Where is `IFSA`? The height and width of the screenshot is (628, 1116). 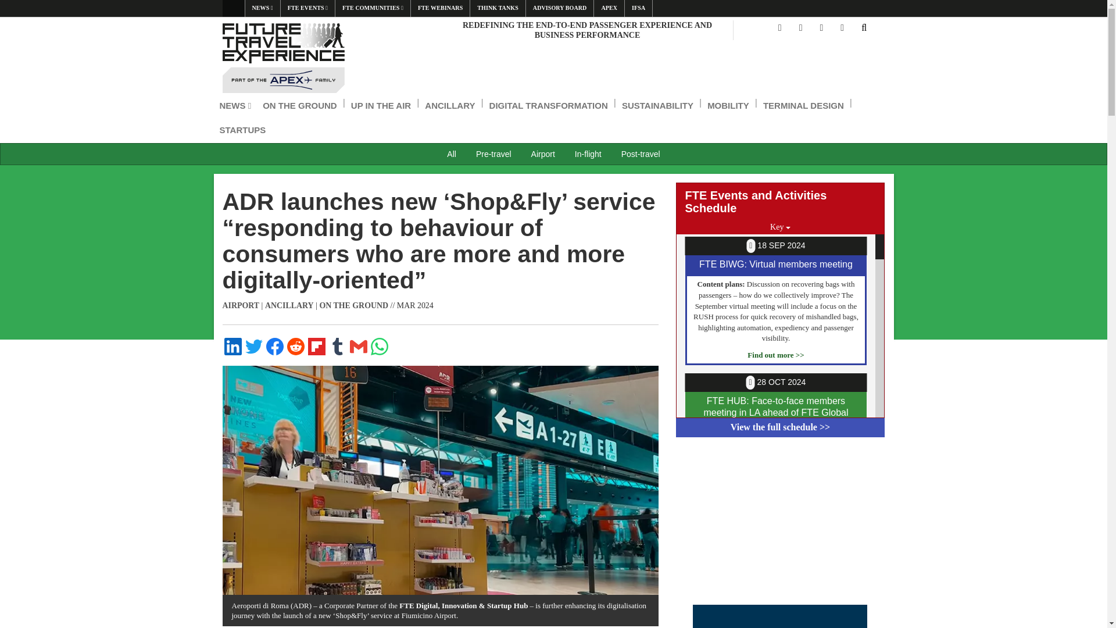
IFSA is located at coordinates (638, 8).